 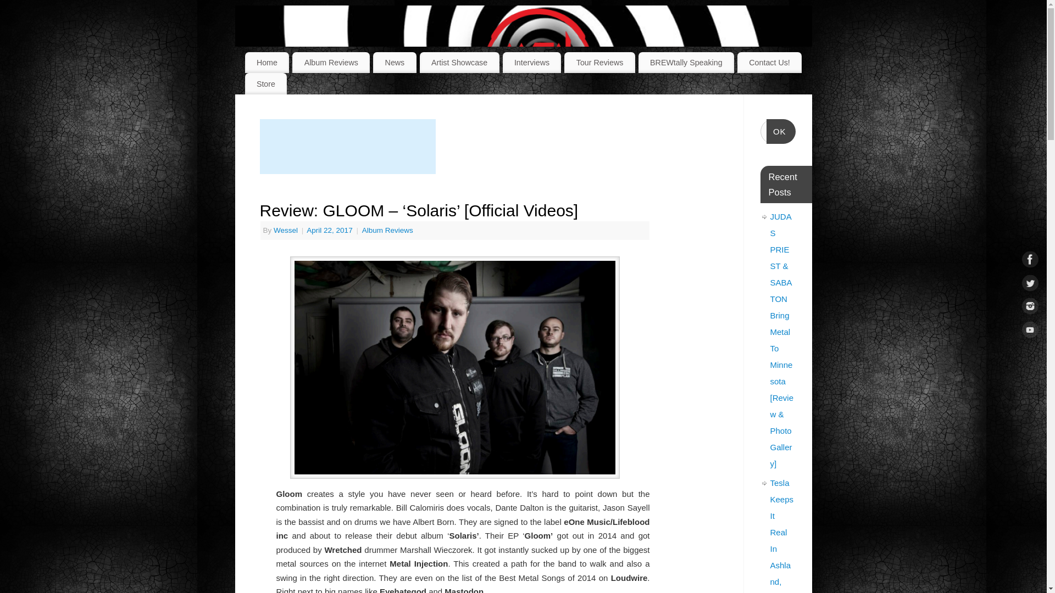 I want to click on BREWtally Speaking, so click(x=686, y=63).